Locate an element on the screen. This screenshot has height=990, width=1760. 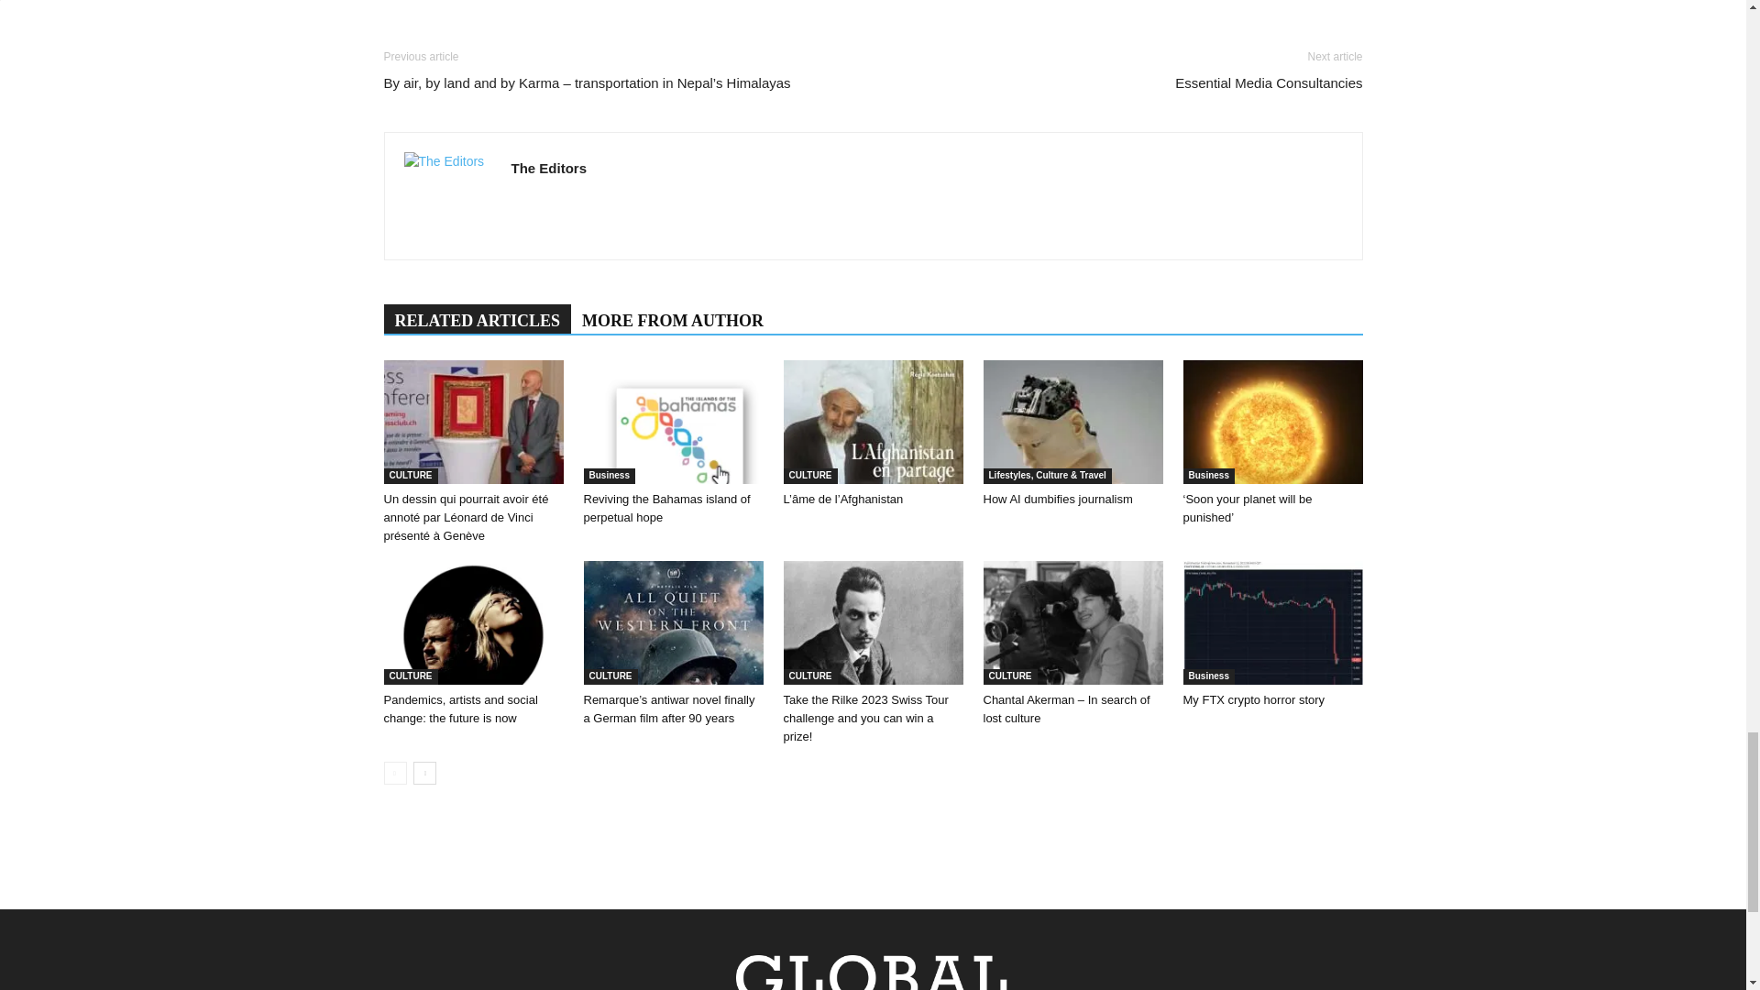
bottomFacebookLike is located at coordinates (521, 32).